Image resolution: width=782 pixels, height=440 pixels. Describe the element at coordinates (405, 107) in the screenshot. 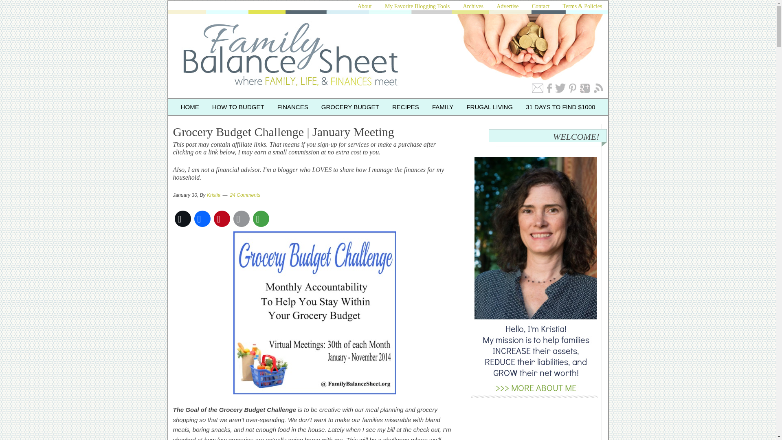

I see `RECIPES` at that location.